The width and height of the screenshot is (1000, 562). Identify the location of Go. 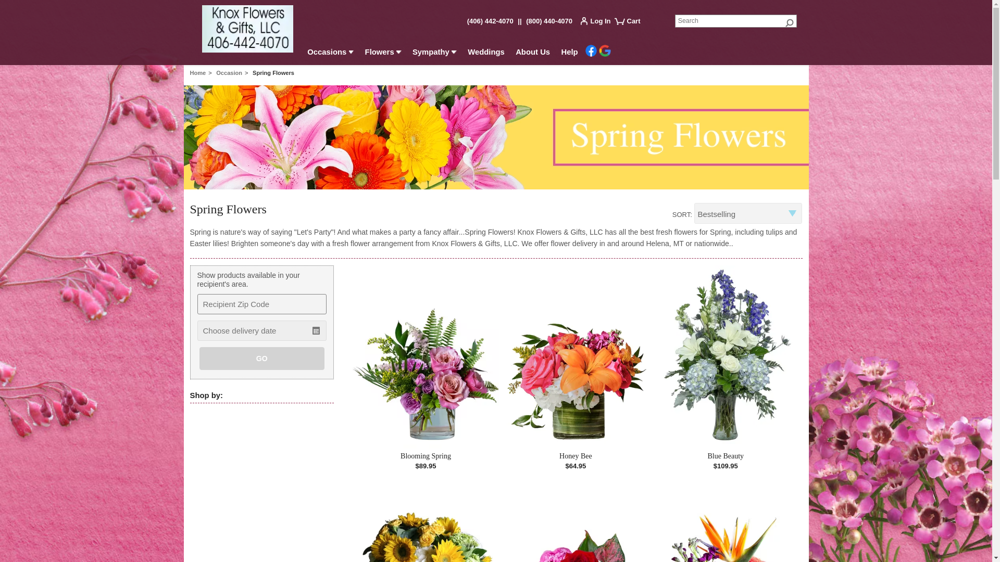
(790, 22).